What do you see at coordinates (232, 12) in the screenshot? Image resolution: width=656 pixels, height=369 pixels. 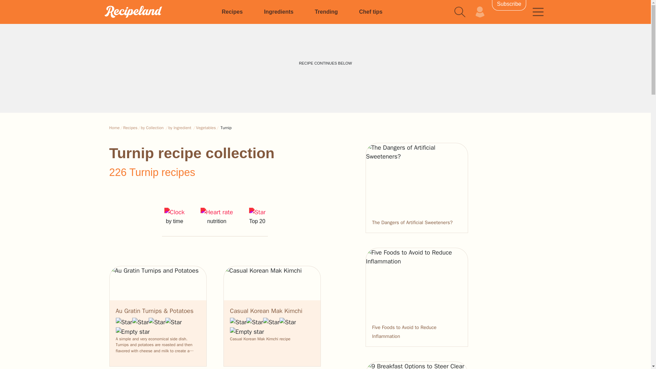 I see `All recipes` at bounding box center [232, 12].